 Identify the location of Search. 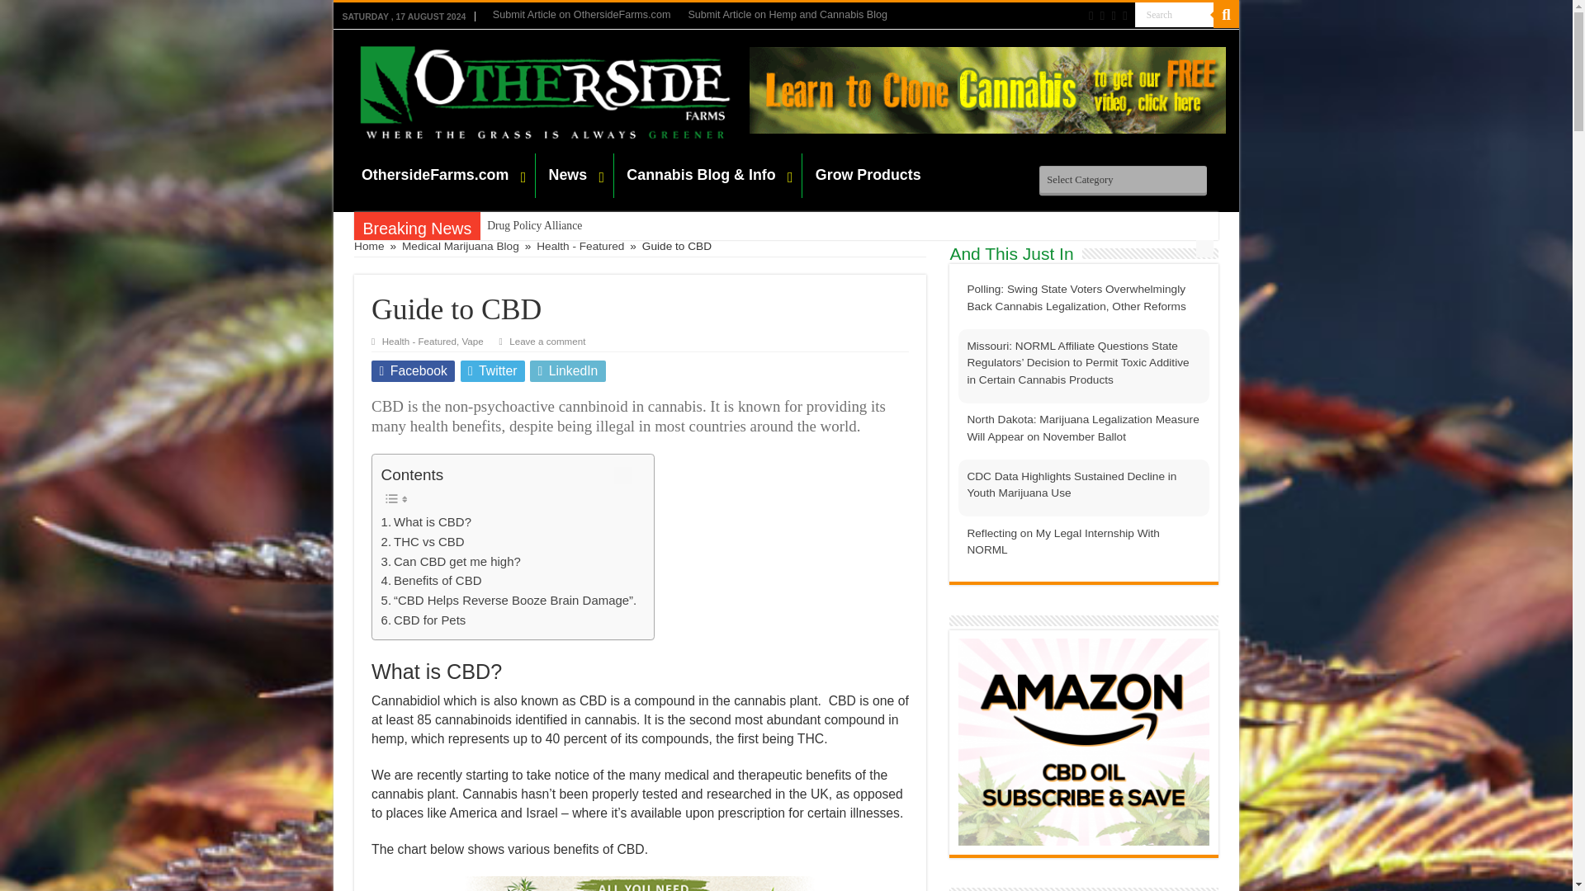
(1167, 15).